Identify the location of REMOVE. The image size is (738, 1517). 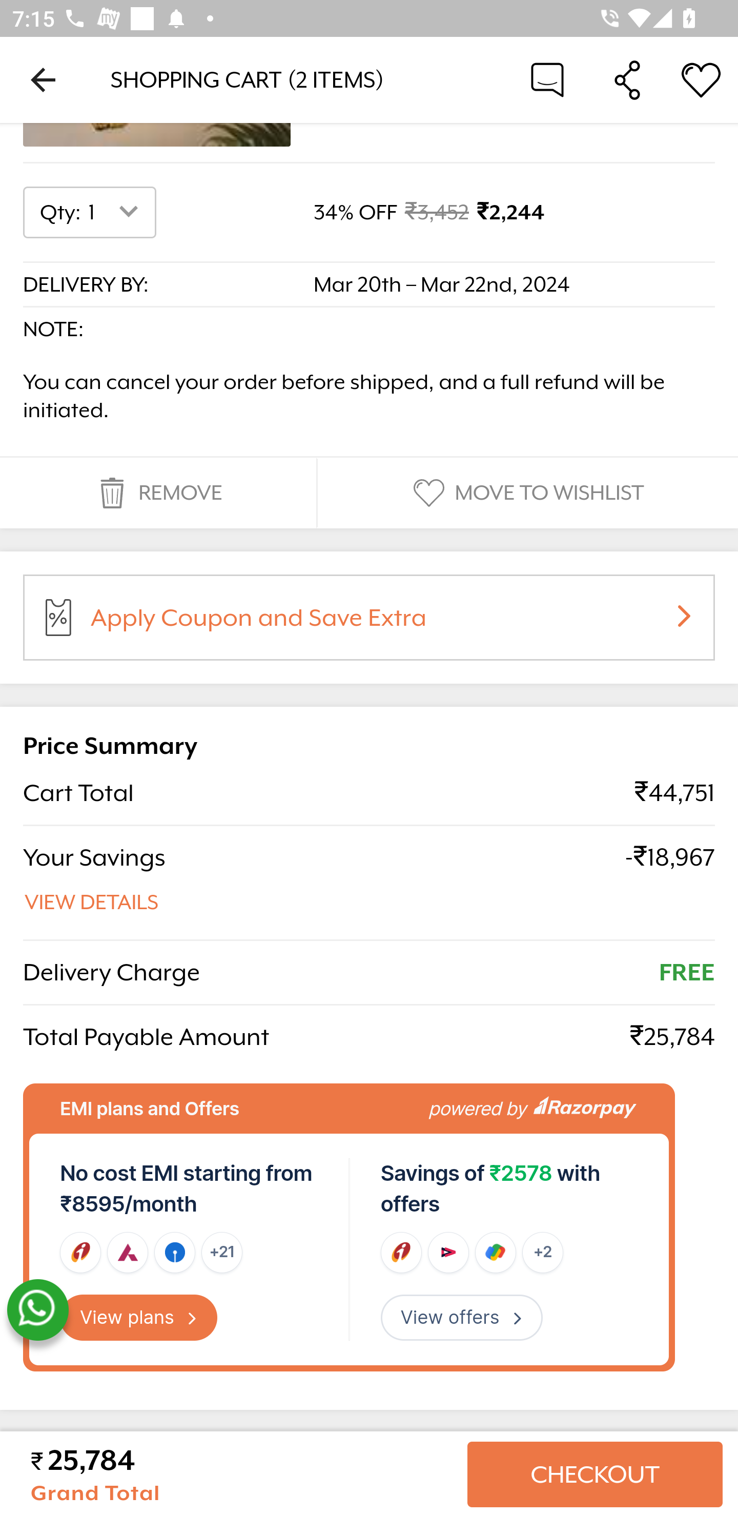
(158, 493).